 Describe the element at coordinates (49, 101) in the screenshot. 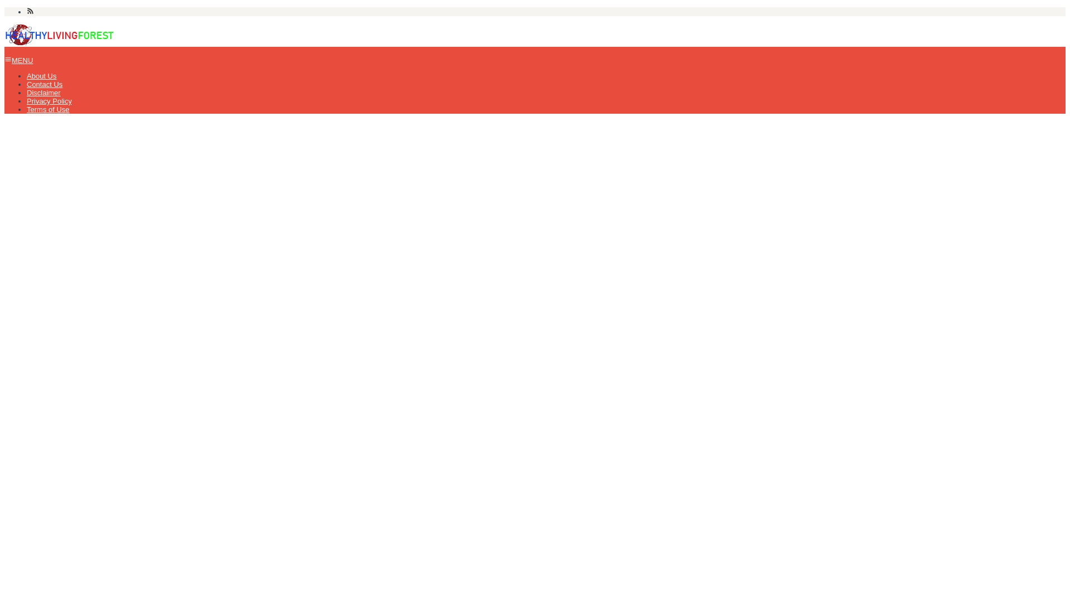

I see `Privacy Policy` at that location.